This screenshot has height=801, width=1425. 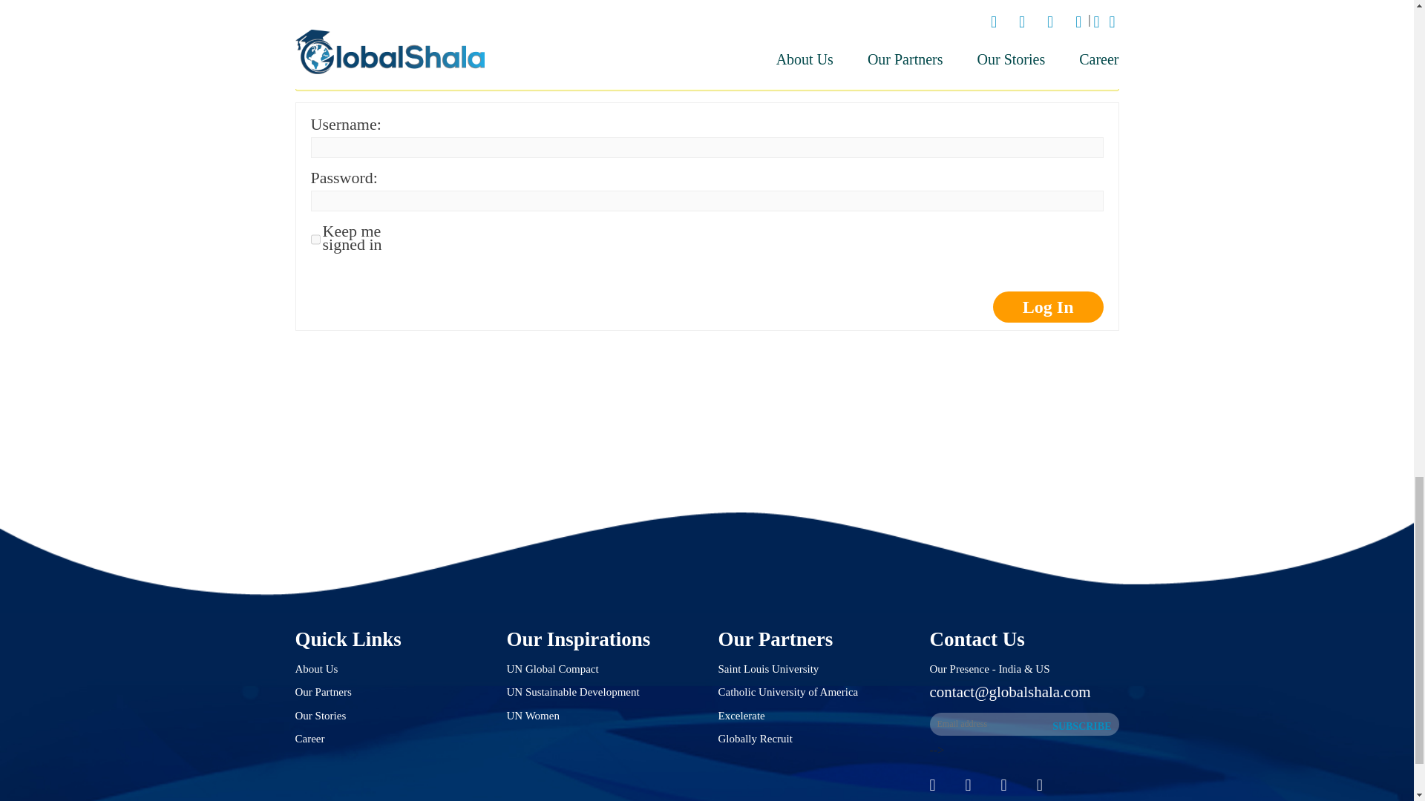 I want to click on UN Sustainable Development, so click(x=571, y=691).